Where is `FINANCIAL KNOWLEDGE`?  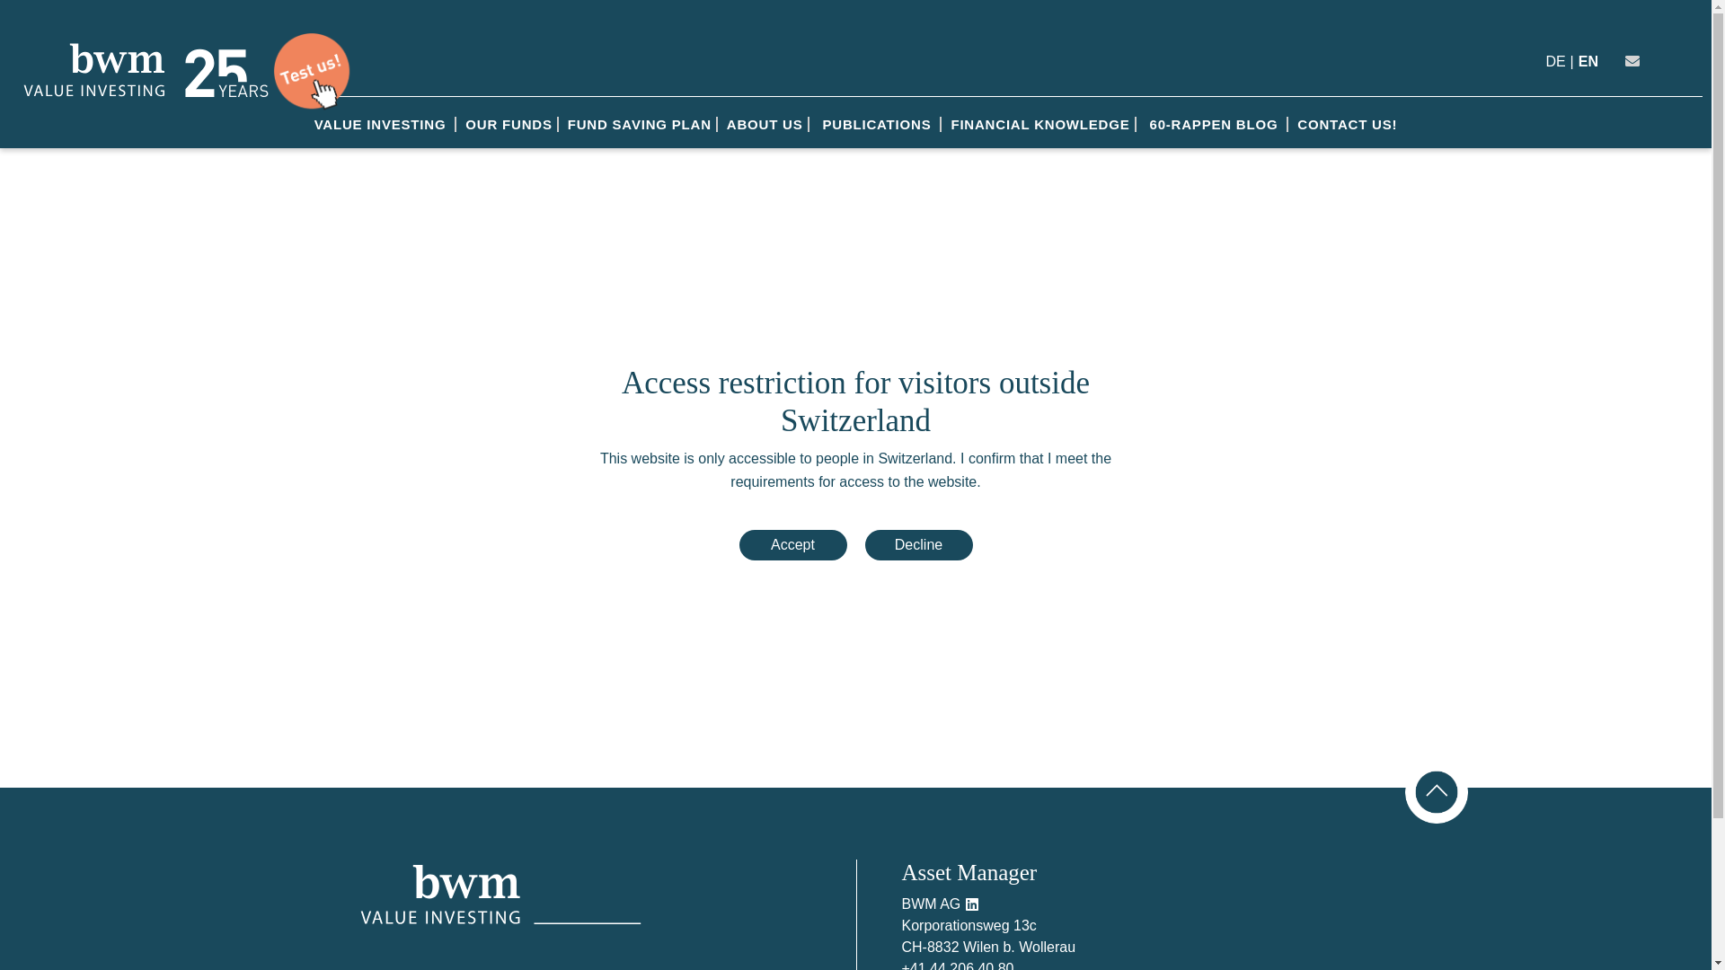 FINANCIAL KNOWLEDGE is located at coordinates (1040, 124).